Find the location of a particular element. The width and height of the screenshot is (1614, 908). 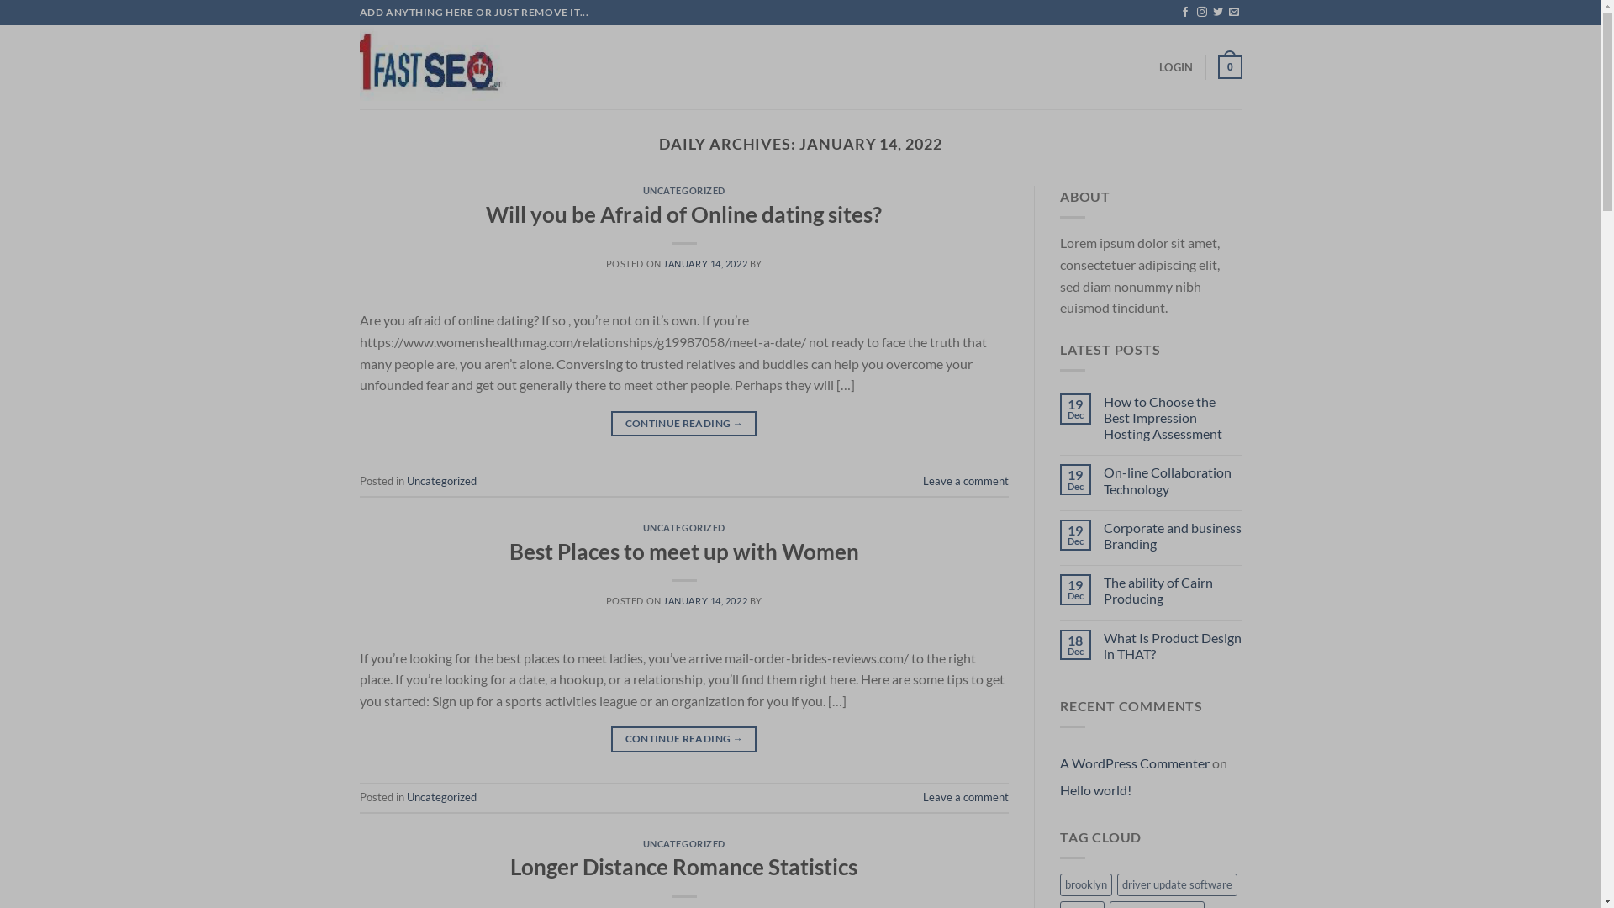

A WordPress Commenter is located at coordinates (1135, 763).